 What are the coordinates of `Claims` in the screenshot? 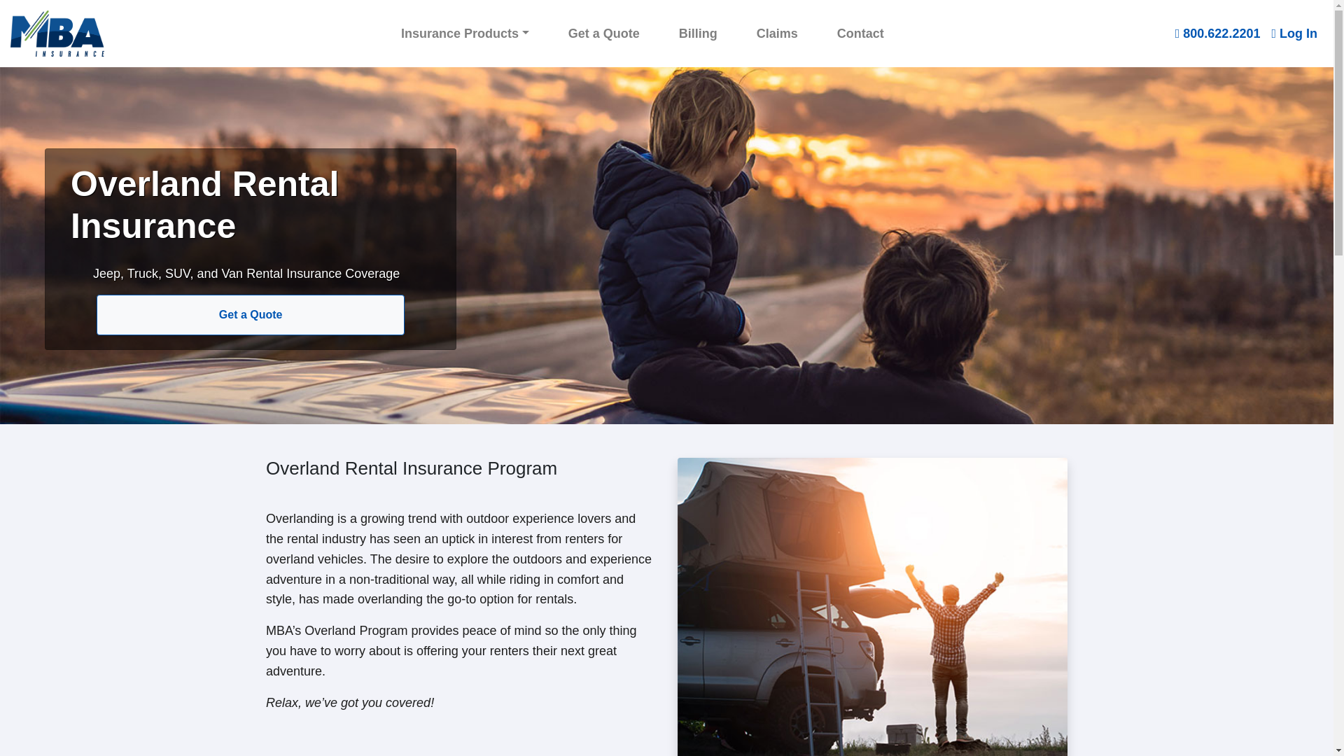 It's located at (777, 34).